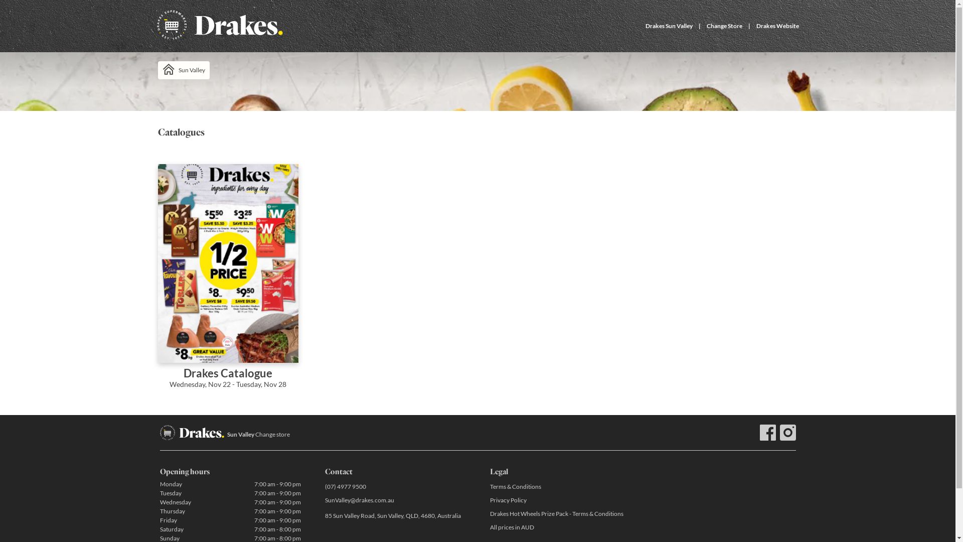 The width and height of the screenshot is (963, 542). I want to click on 85 Sun Valley Road, Sun Valley, QLD, 4680, Australia, so click(395, 516).